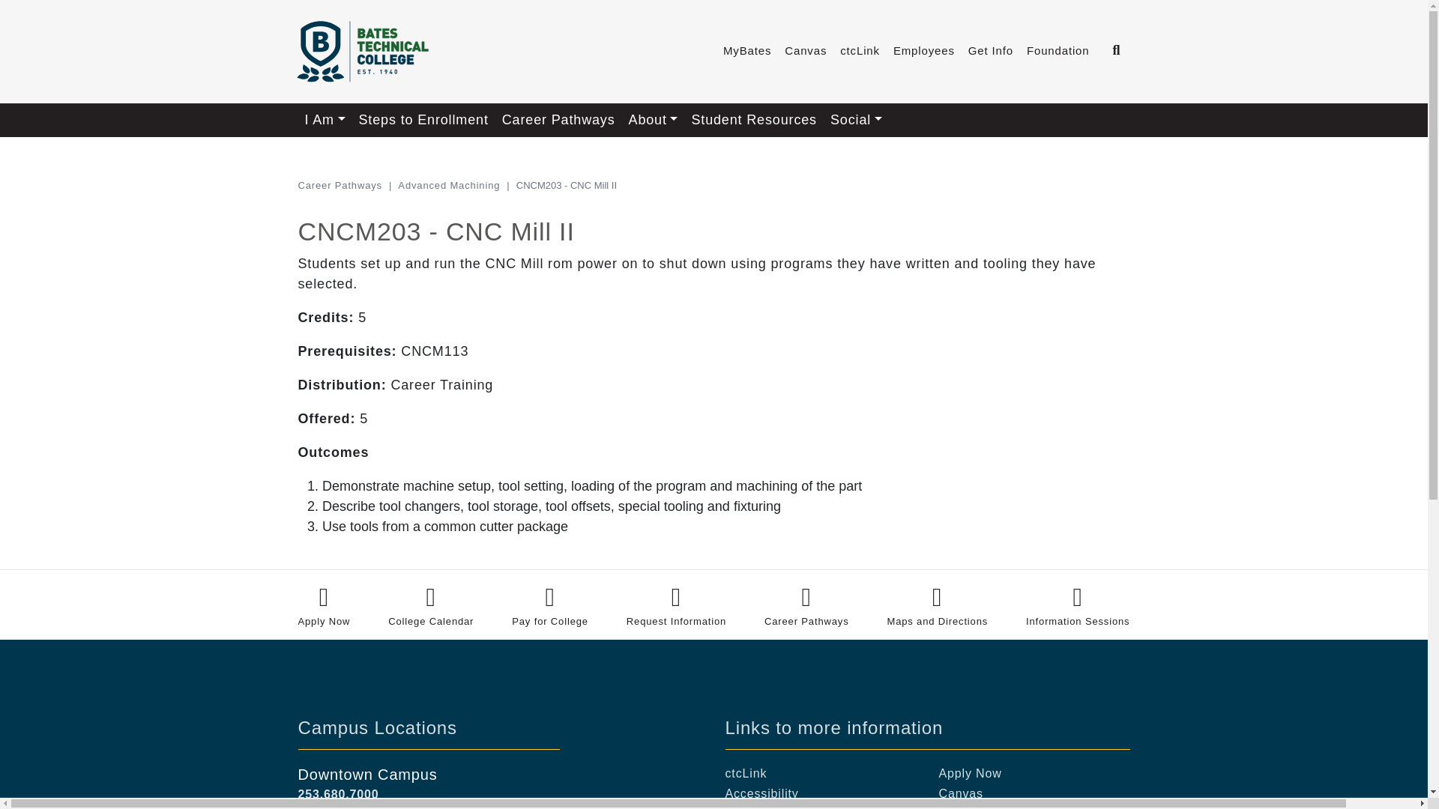 This screenshot has height=809, width=1439. What do you see at coordinates (325, 120) in the screenshot?
I see `I Am` at bounding box center [325, 120].